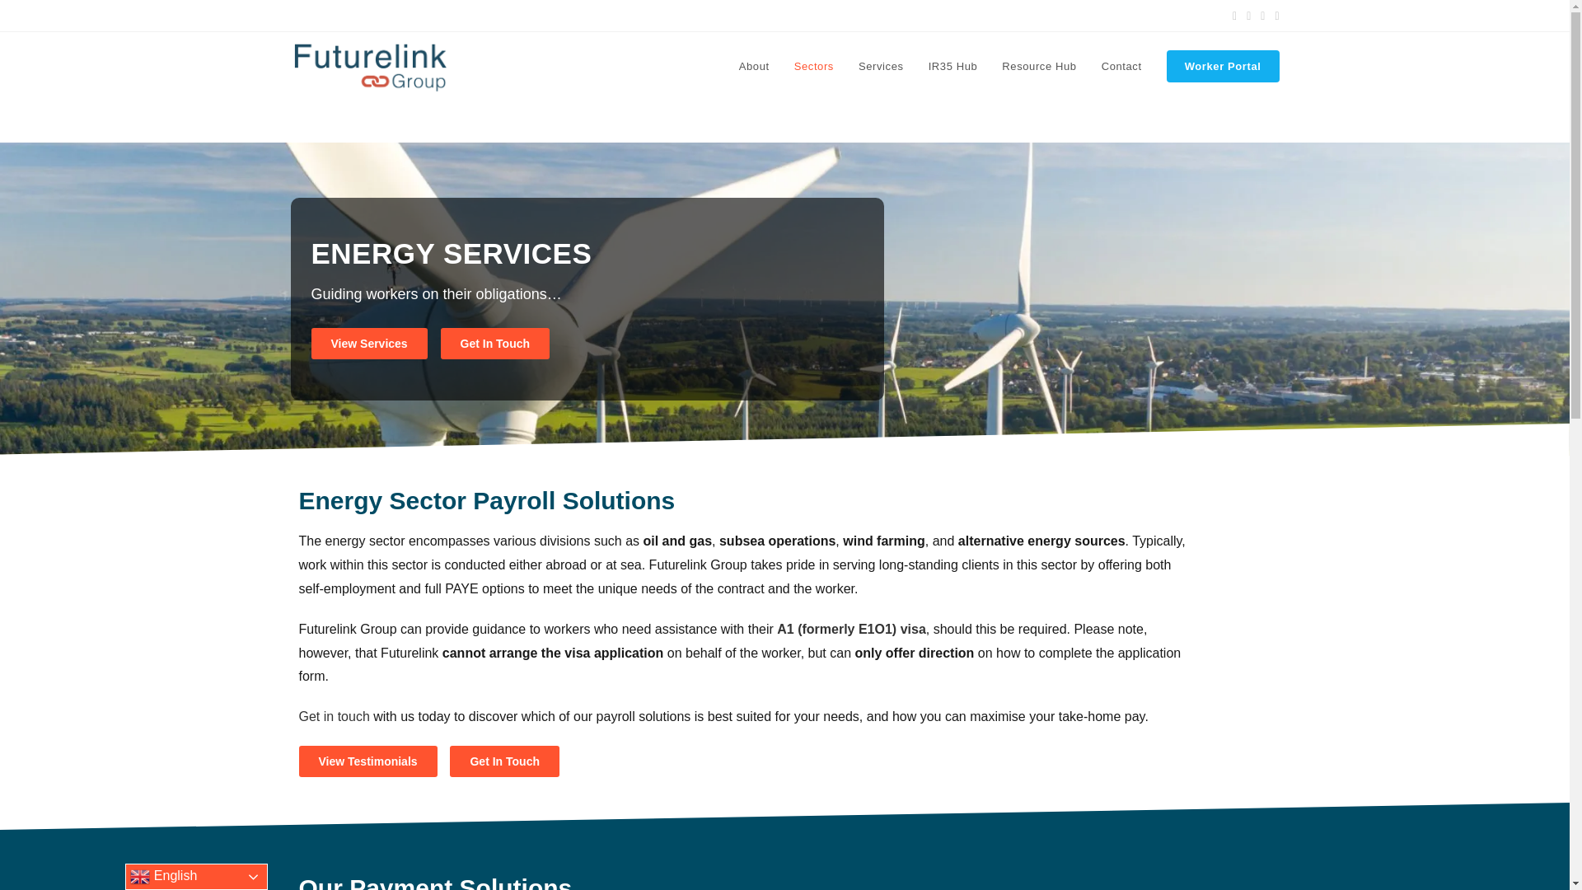  What do you see at coordinates (952, 66) in the screenshot?
I see `IR35 Hub` at bounding box center [952, 66].